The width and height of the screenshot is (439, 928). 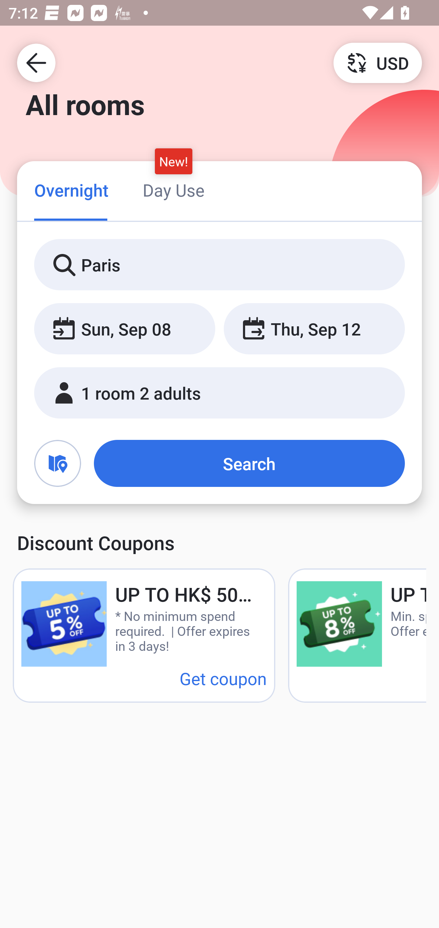 What do you see at coordinates (220, 265) in the screenshot?
I see `Paris` at bounding box center [220, 265].